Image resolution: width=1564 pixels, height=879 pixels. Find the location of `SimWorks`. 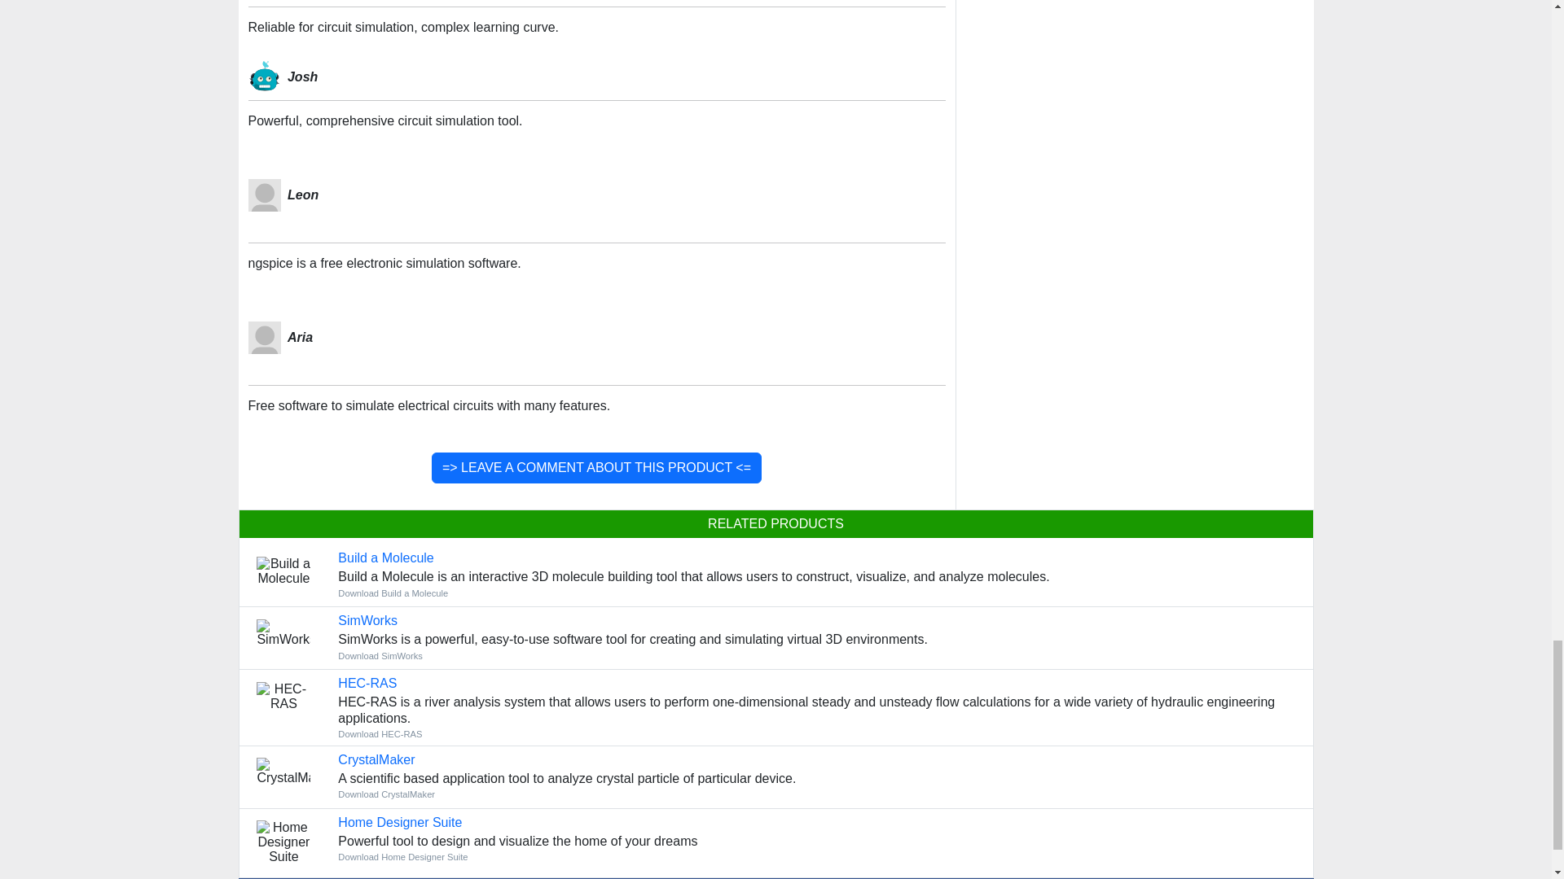

SimWorks is located at coordinates (367, 620).